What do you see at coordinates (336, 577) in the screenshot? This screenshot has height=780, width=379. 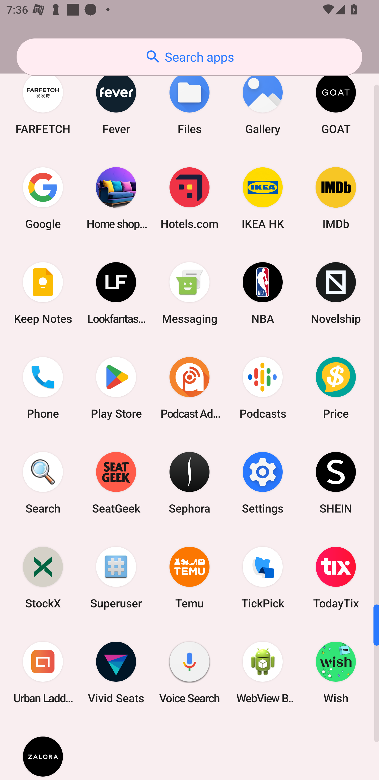 I see `TodayTix` at bounding box center [336, 577].